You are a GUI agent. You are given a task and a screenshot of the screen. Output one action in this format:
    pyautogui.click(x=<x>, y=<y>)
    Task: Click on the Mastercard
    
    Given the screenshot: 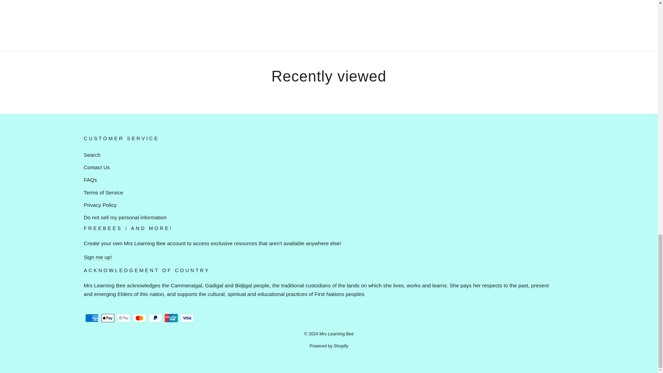 What is the action you would take?
    pyautogui.click(x=139, y=318)
    